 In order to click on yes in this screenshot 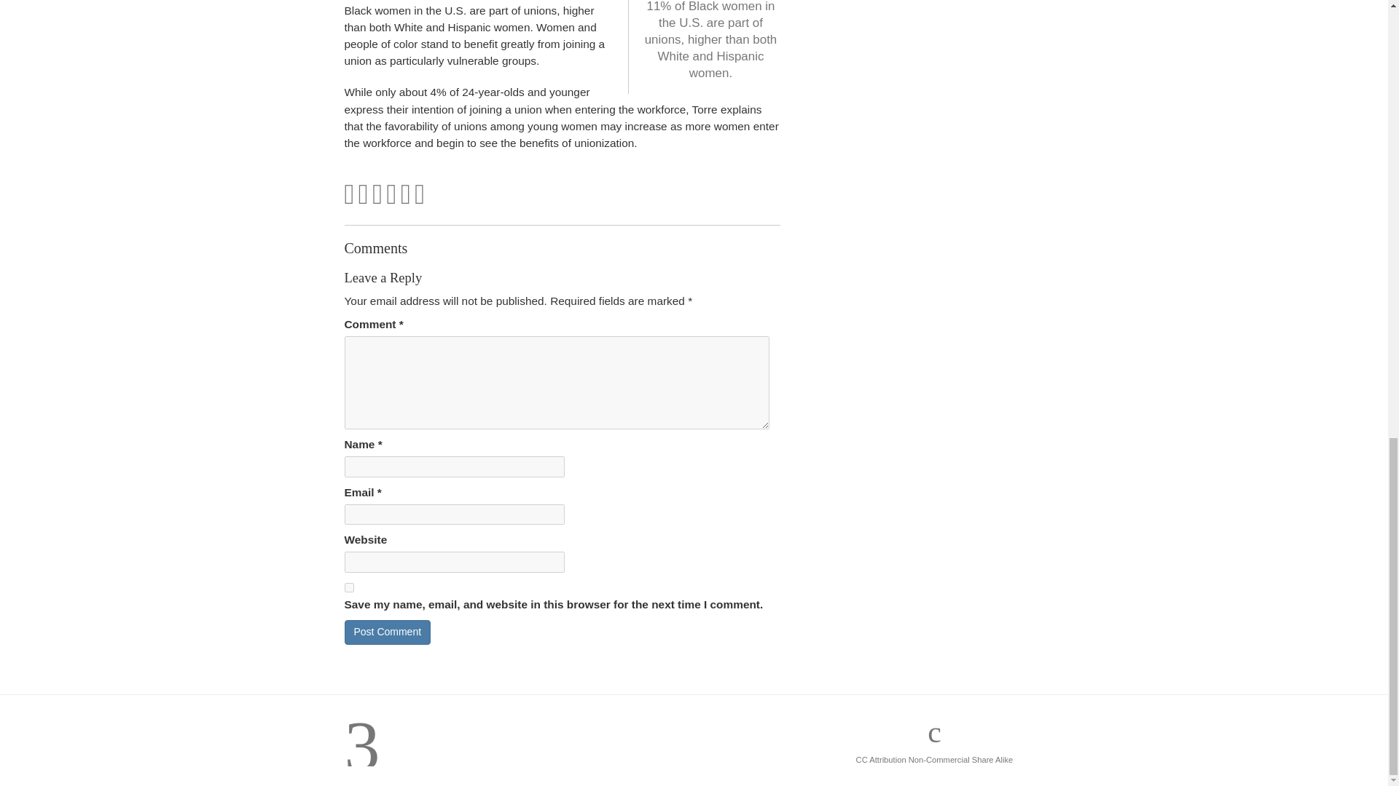, I will do `click(348, 588)`.